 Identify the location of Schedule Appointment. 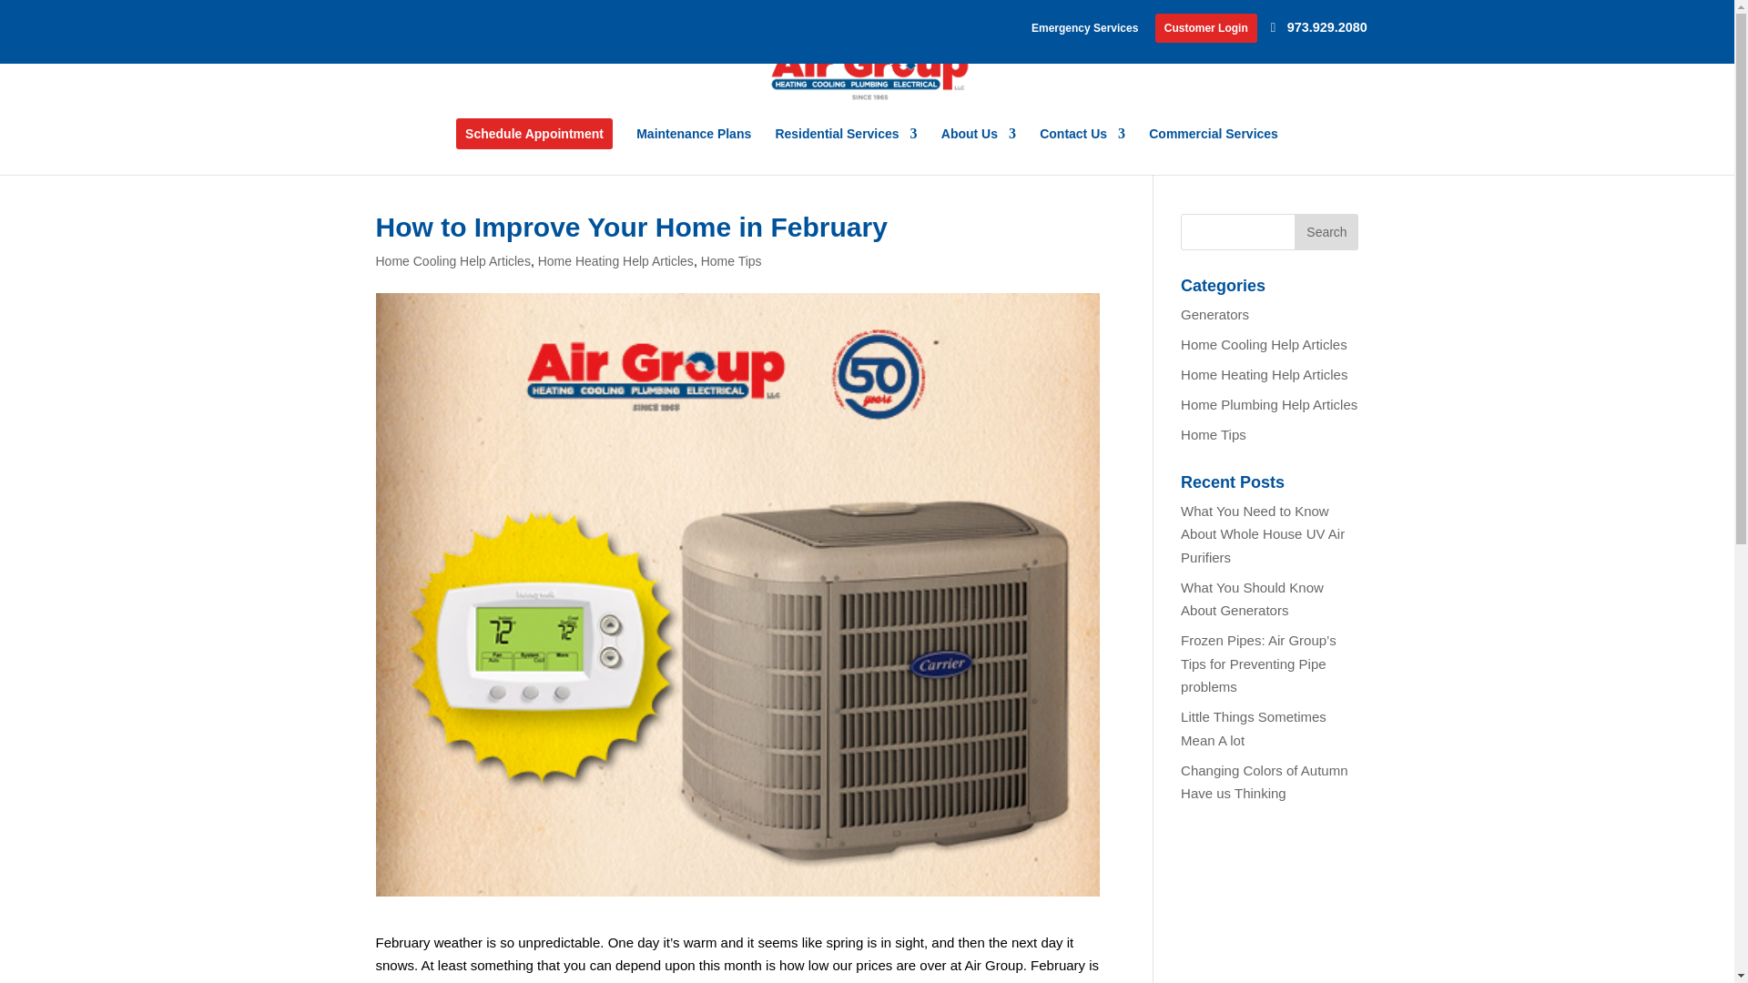
(534, 146).